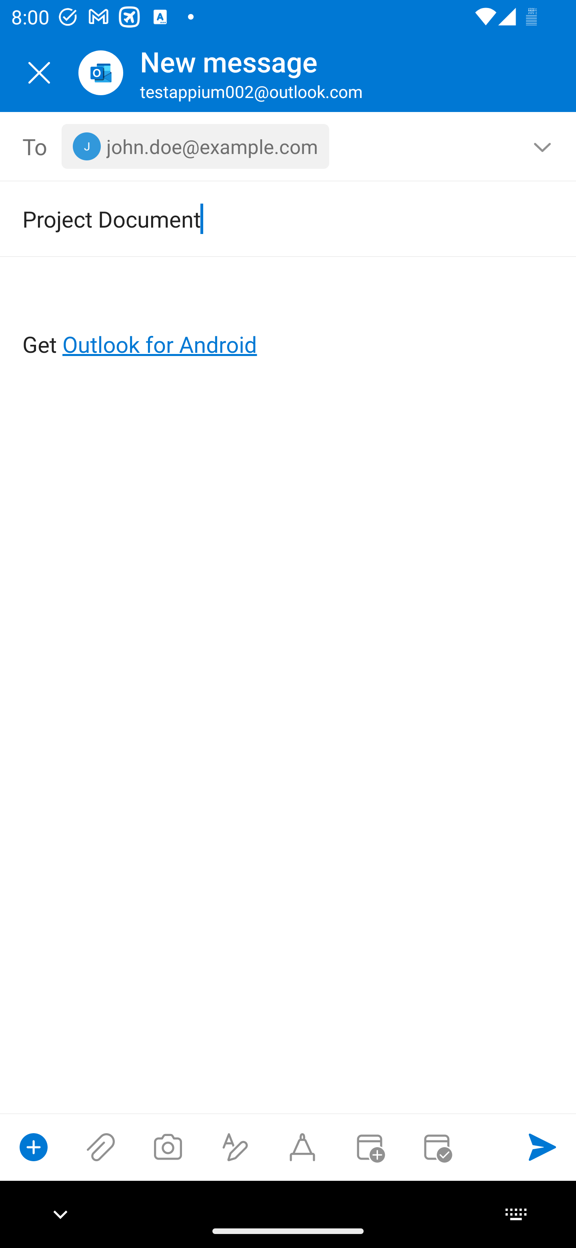 The width and height of the screenshot is (576, 1248). I want to click on Show compose options, so click(34, 1147).